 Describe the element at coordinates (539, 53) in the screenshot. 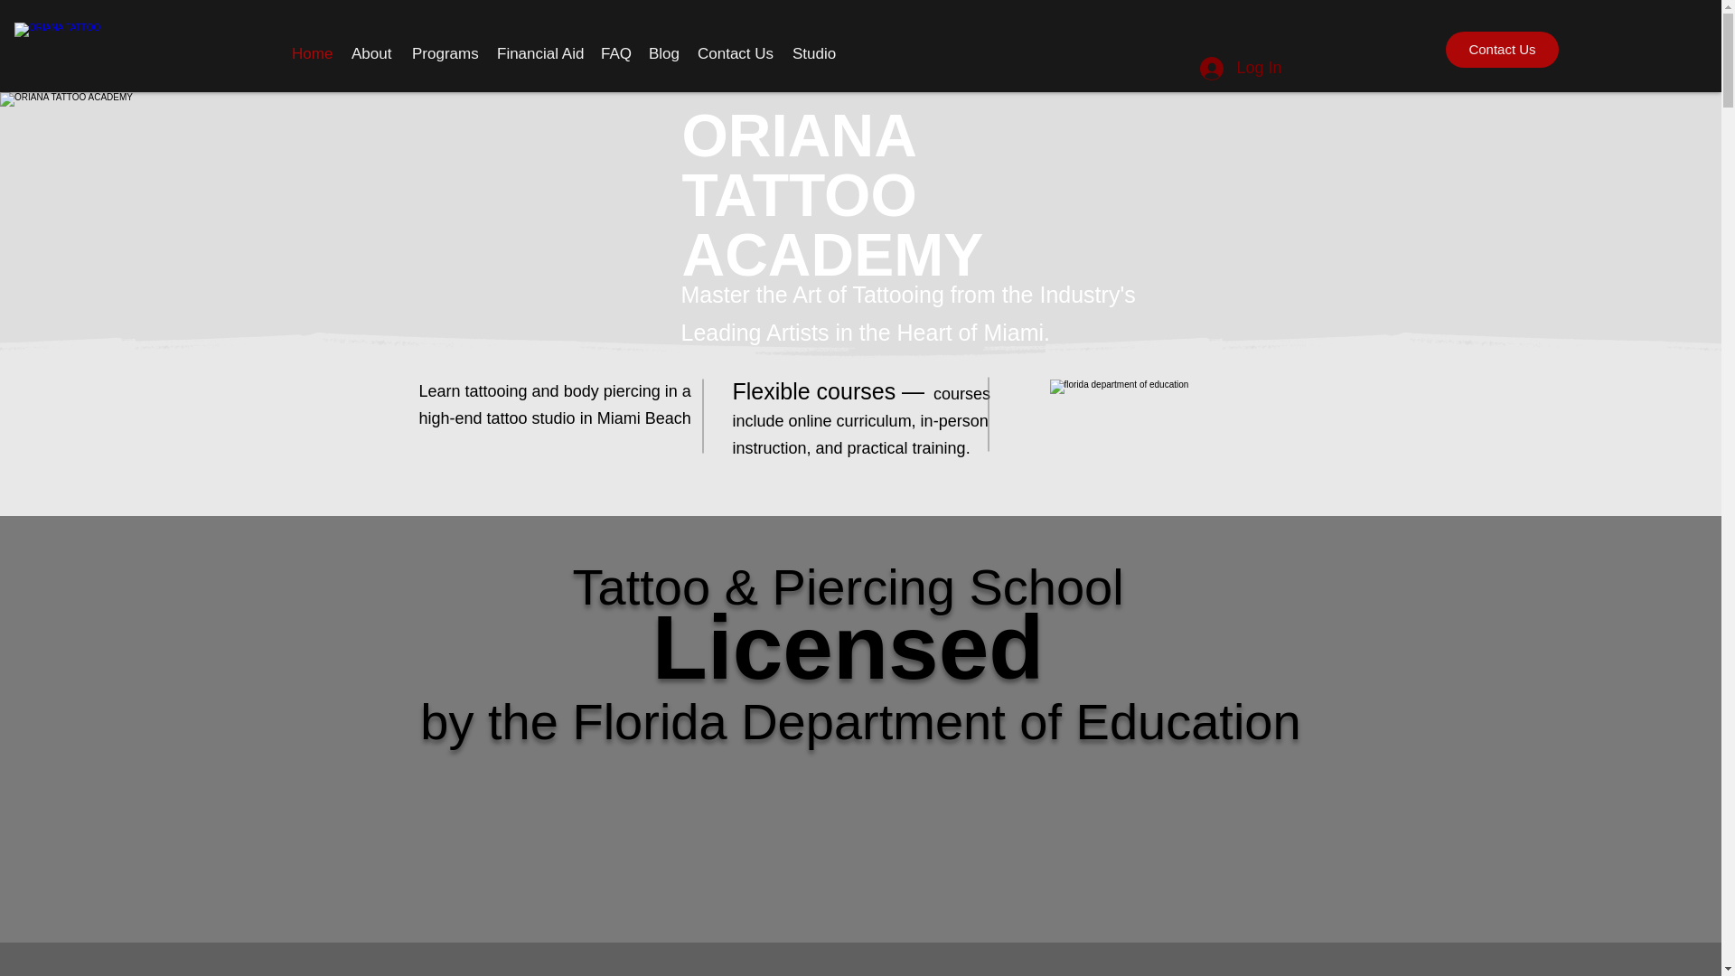

I see `Financial Aid` at that location.